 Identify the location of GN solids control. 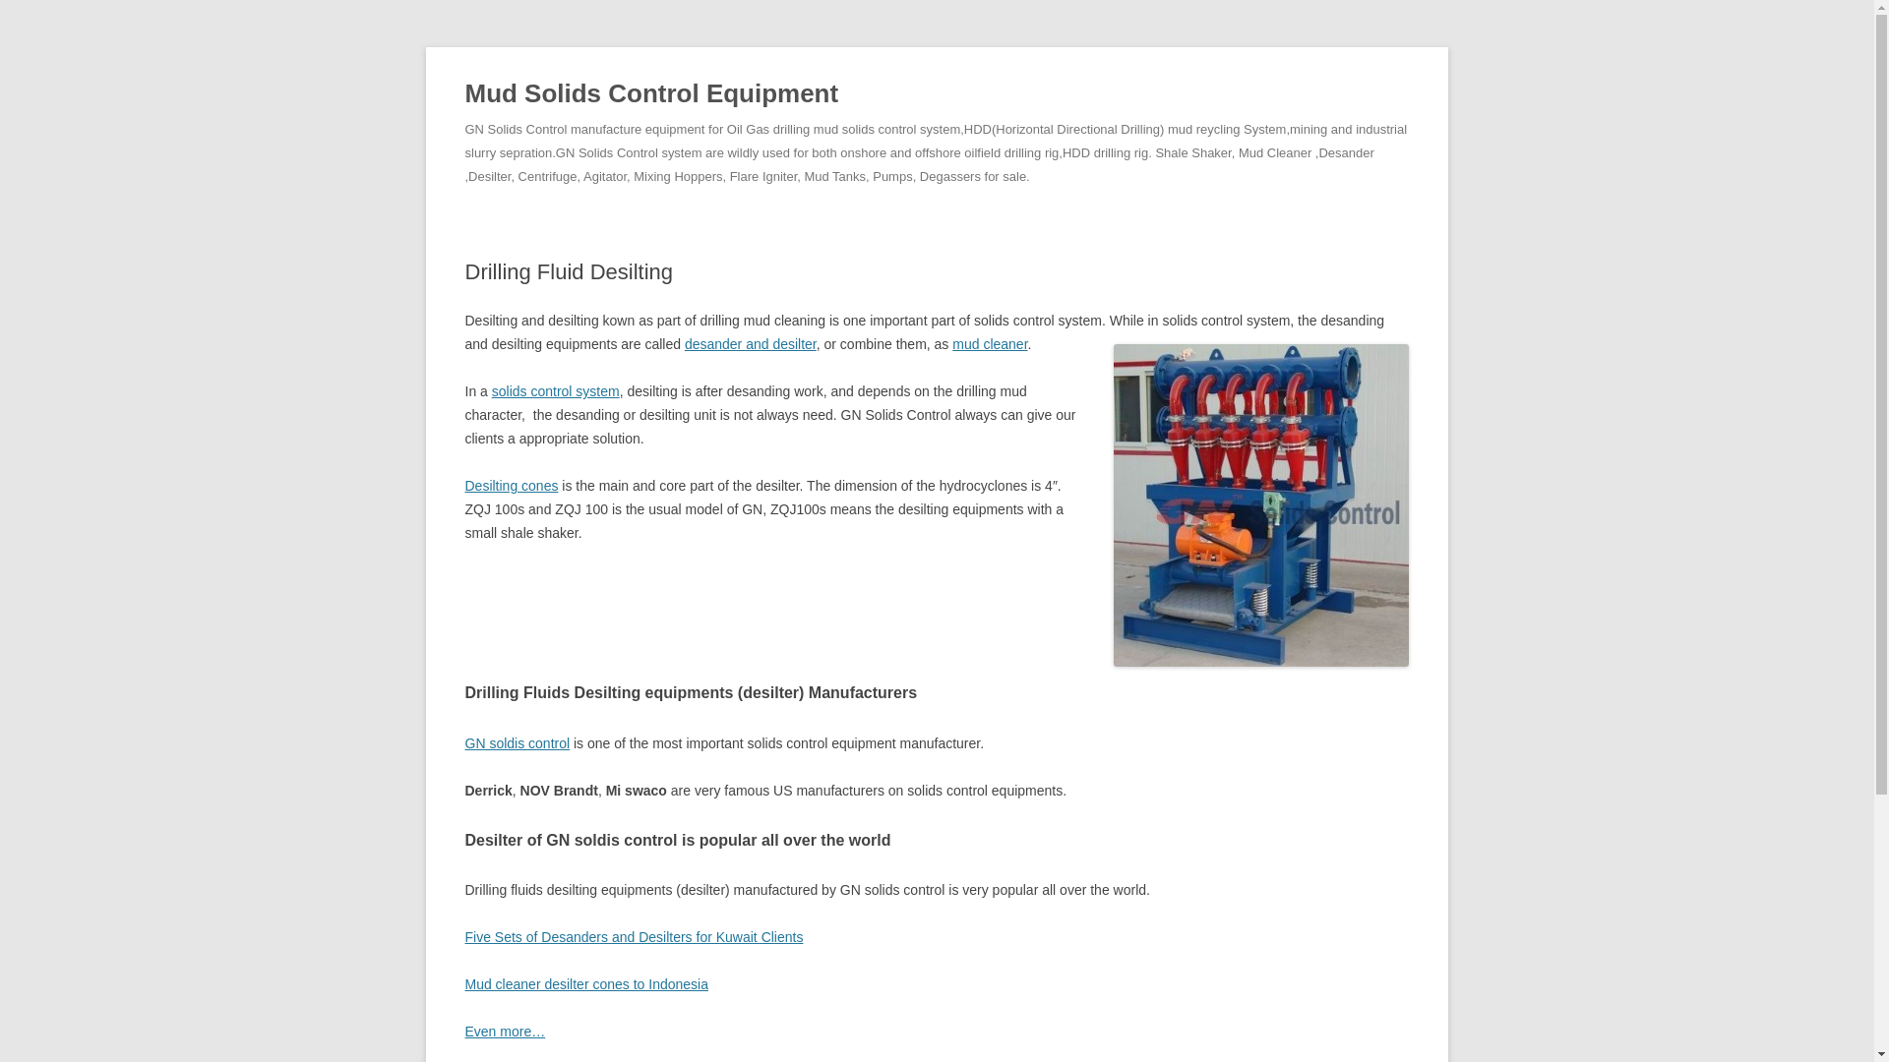
(518, 743).